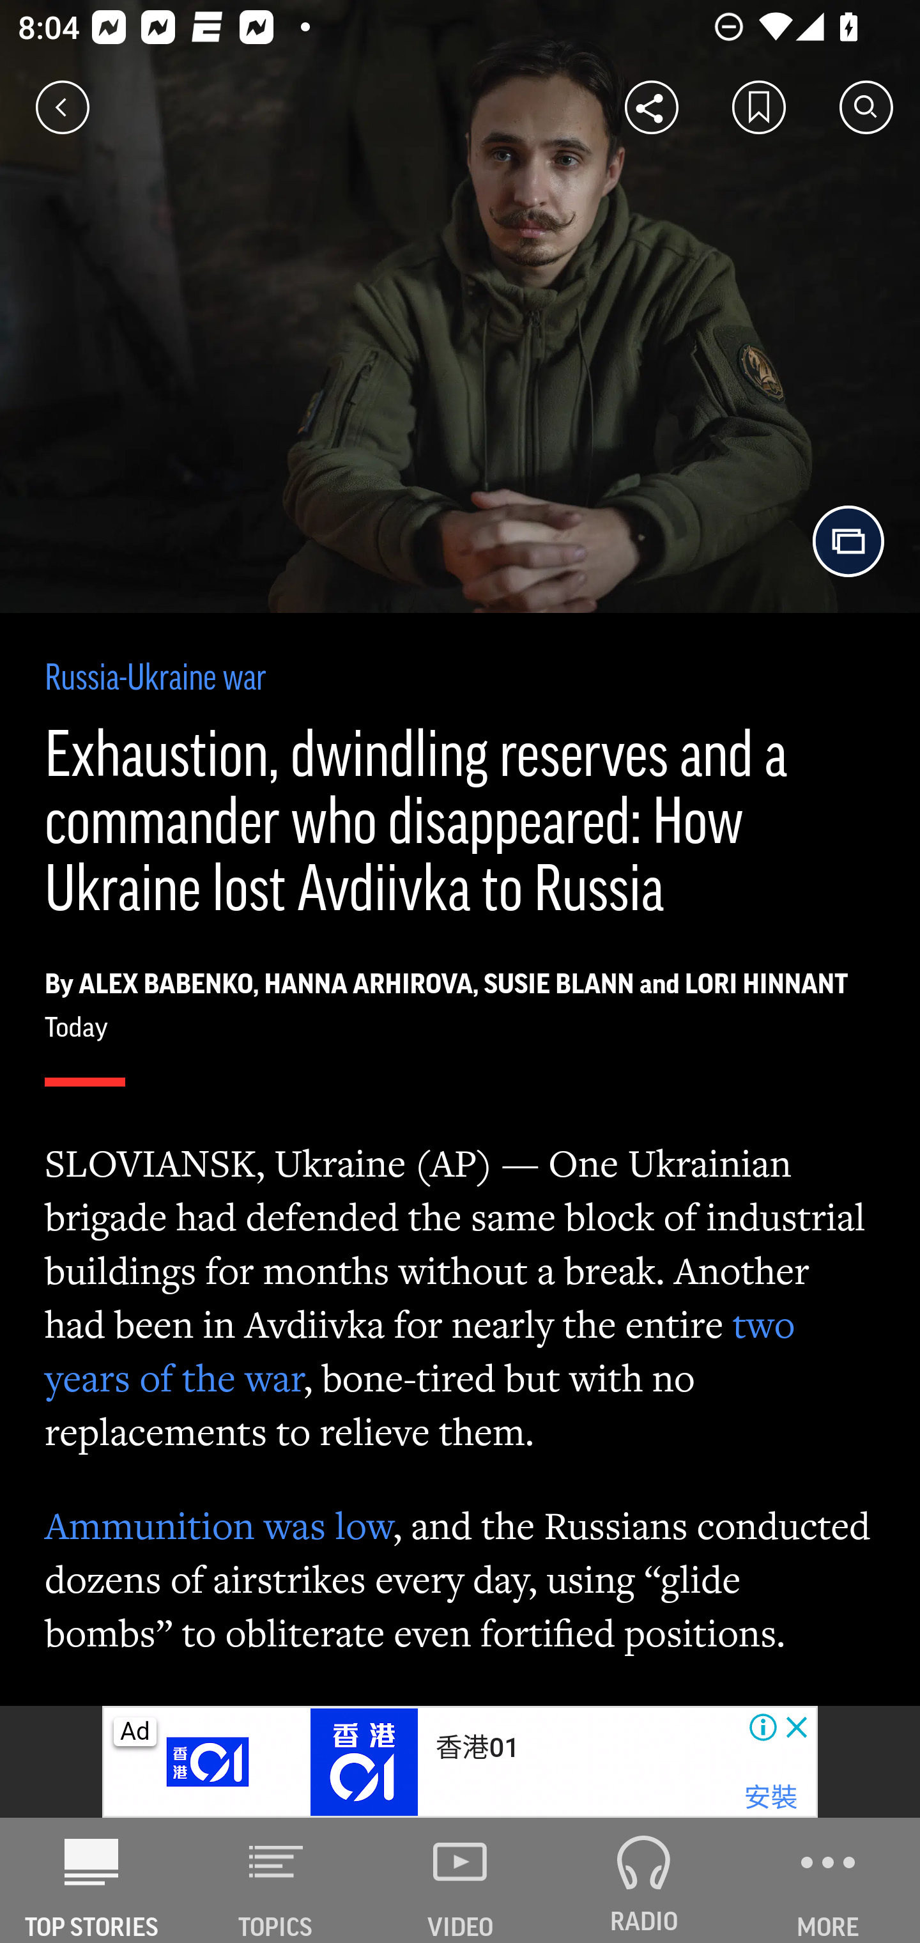 This screenshot has height=1943, width=920. What do you see at coordinates (276, 1880) in the screenshot?
I see `TOPICS` at bounding box center [276, 1880].